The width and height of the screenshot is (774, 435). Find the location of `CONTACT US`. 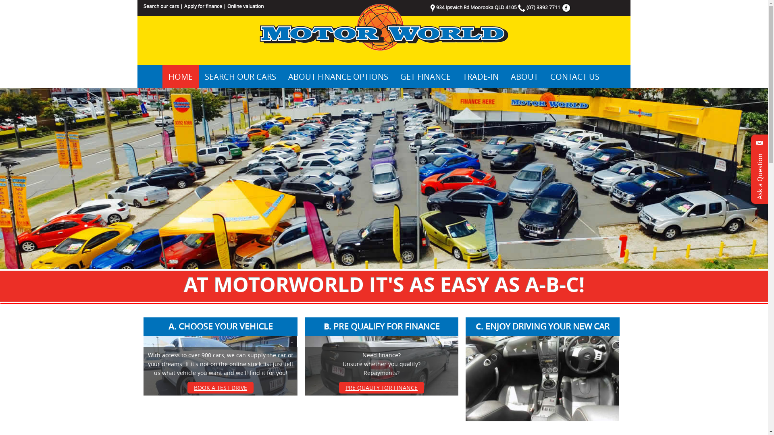

CONTACT US is located at coordinates (575, 77).